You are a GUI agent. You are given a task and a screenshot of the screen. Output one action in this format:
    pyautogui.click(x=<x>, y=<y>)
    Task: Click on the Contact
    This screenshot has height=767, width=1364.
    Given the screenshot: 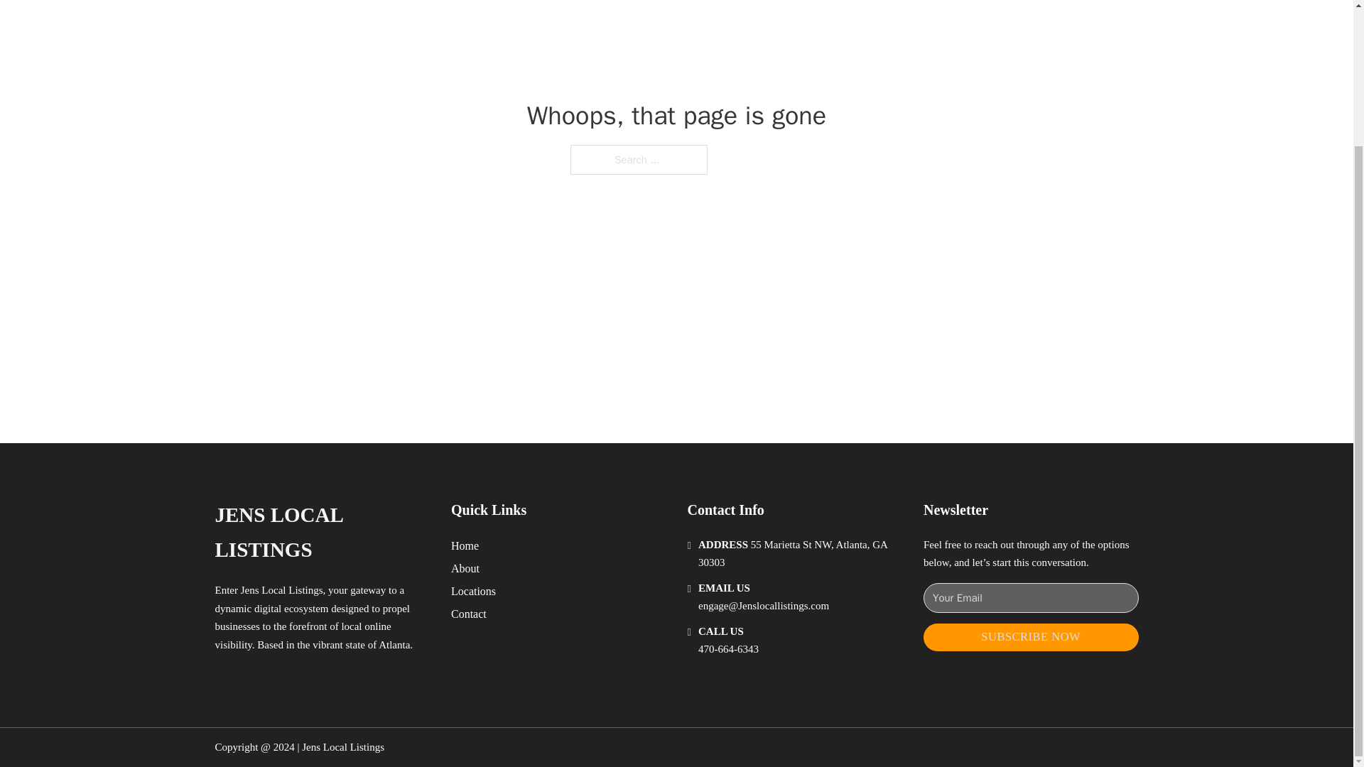 What is the action you would take?
    pyautogui.click(x=469, y=614)
    